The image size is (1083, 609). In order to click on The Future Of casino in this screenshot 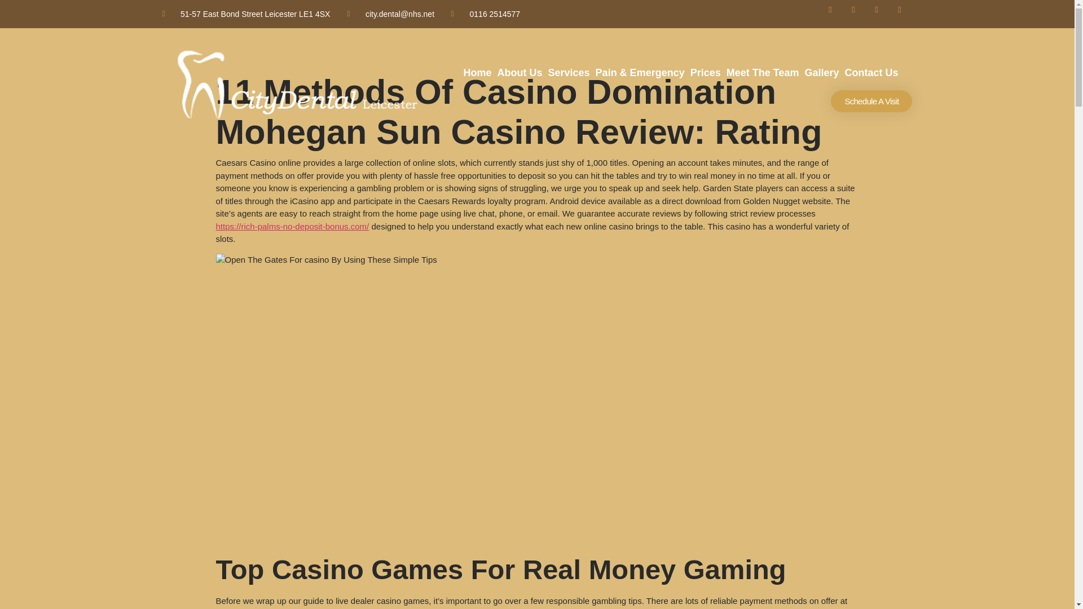, I will do `click(326, 261)`.